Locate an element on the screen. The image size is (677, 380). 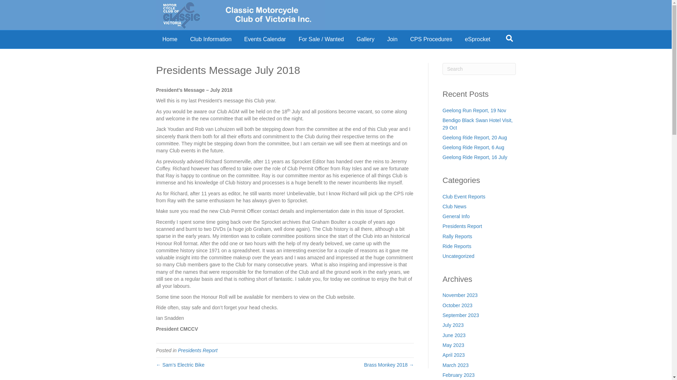
eSprocket is located at coordinates (477, 39).